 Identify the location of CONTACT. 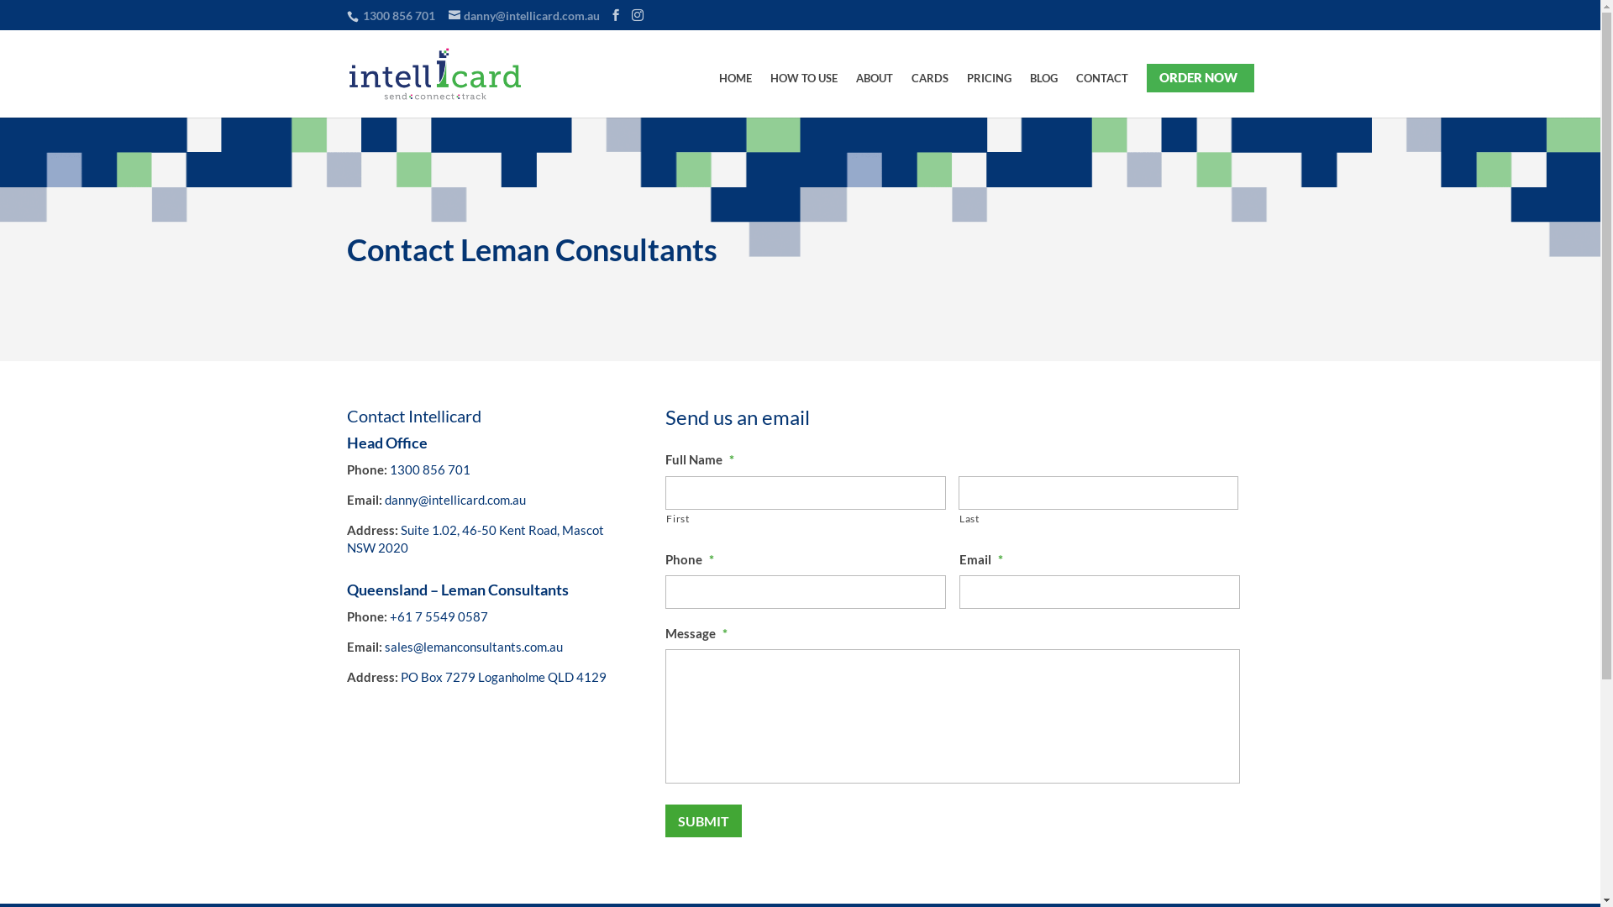
(1101, 95).